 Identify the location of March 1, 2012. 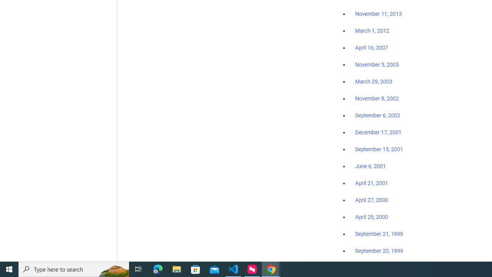
(372, 31).